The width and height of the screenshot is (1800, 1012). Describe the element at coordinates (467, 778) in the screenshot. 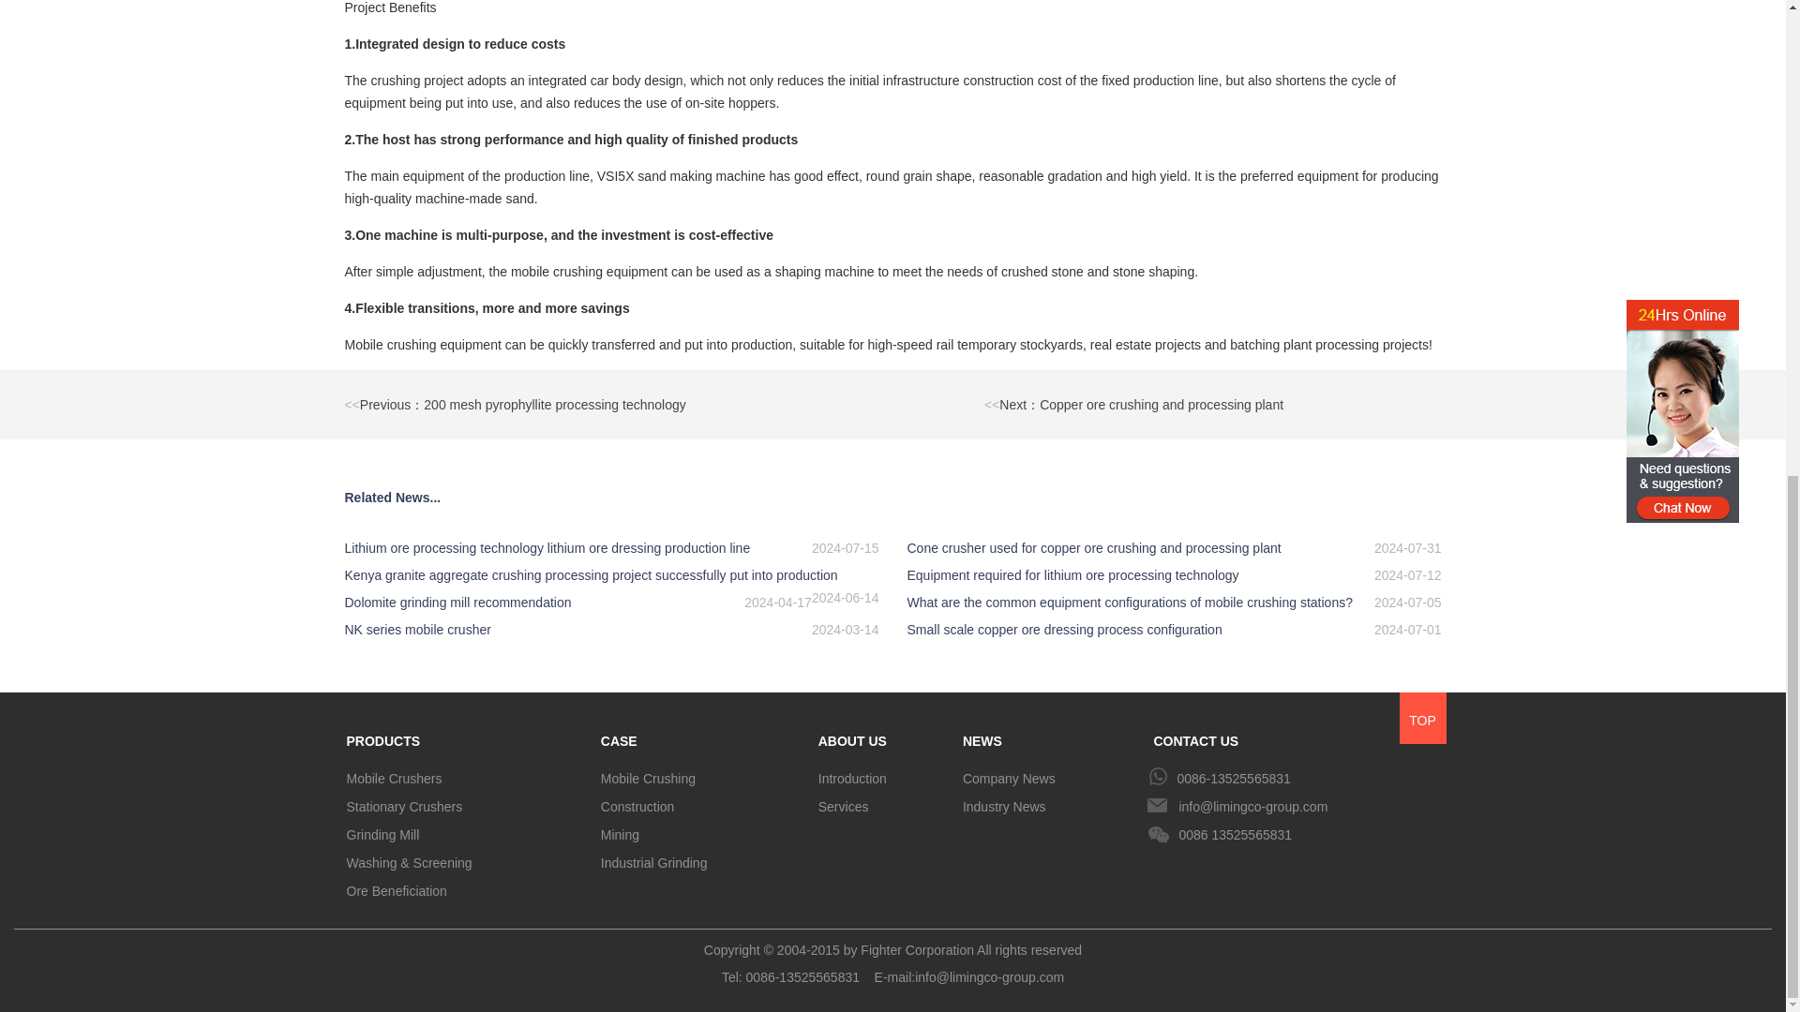

I see `Mobile Crushers` at that location.